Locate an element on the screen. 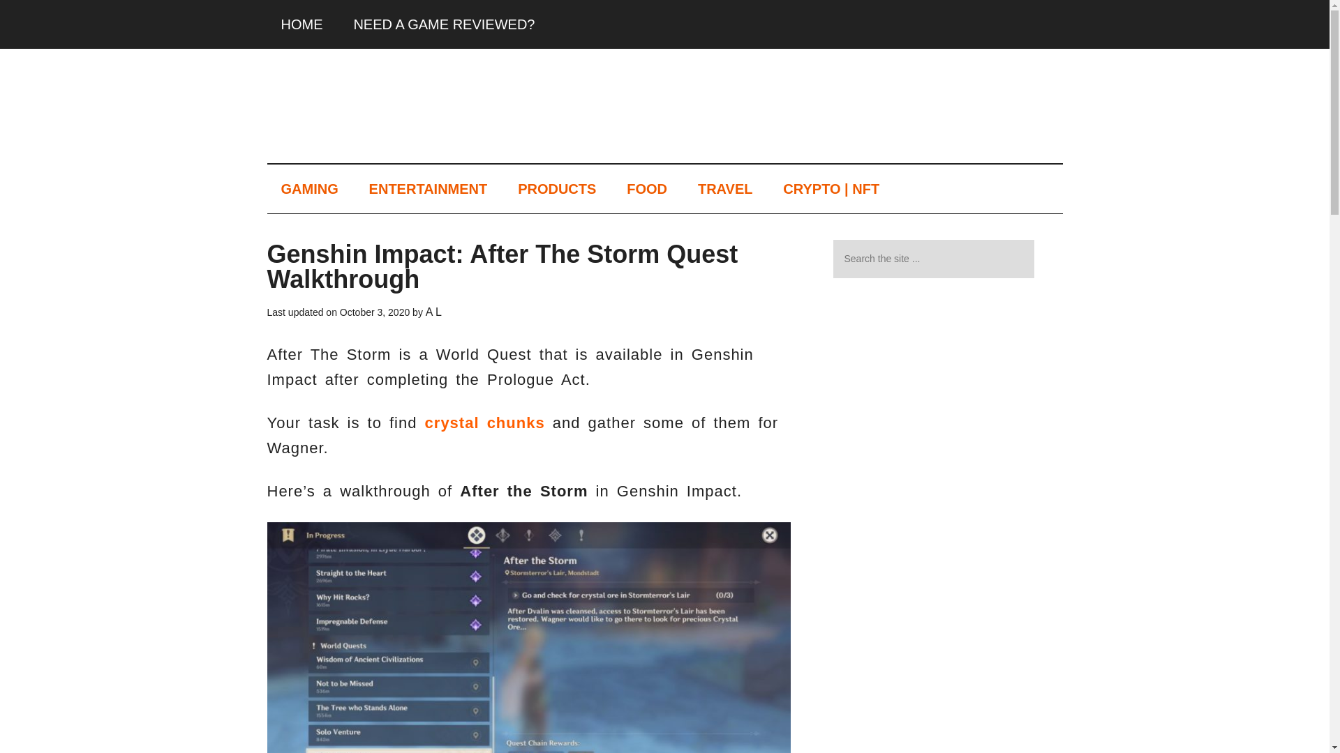 The width and height of the screenshot is (1340, 753). PRODUCTS is located at coordinates (556, 188).